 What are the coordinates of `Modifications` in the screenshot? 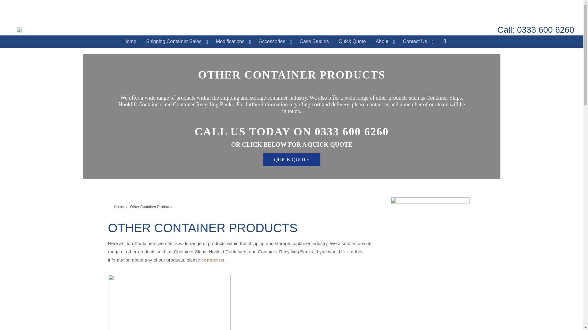 It's located at (232, 41).